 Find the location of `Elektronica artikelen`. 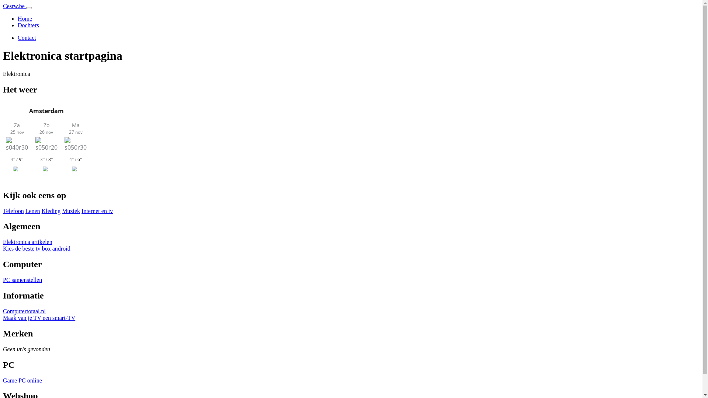

Elektronica artikelen is located at coordinates (28, 242).